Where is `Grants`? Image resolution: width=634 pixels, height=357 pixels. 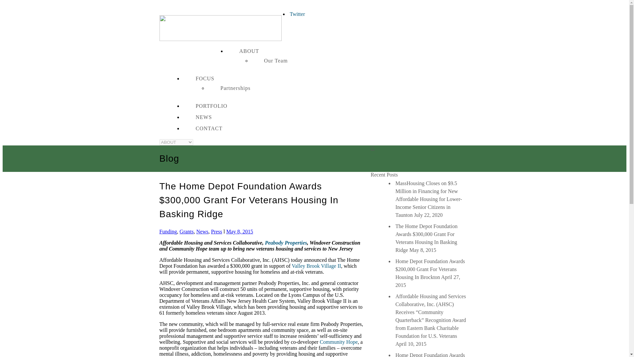
Grants is located at coordinates (187, 231).